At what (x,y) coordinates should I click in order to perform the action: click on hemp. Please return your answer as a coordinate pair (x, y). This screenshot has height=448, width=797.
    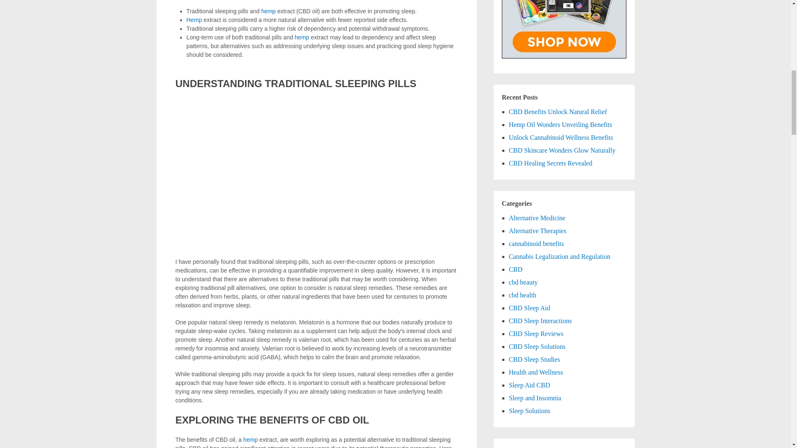
    Looking at the image, I should click on (268, 11).